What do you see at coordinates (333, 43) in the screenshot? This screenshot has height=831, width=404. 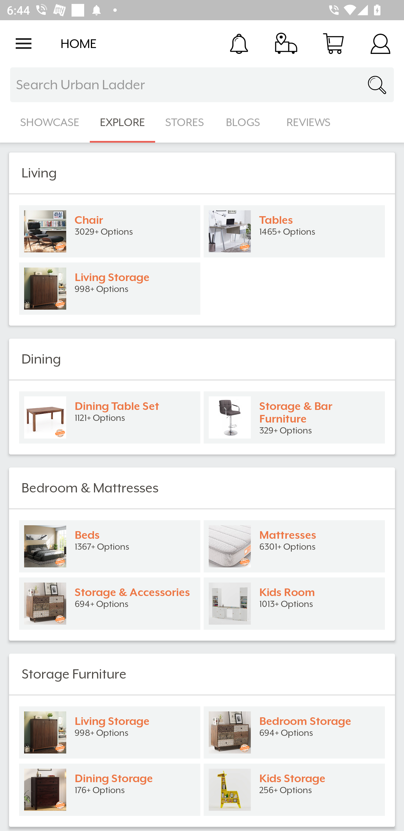 I see `Cart` at bounding box center [333, 43].